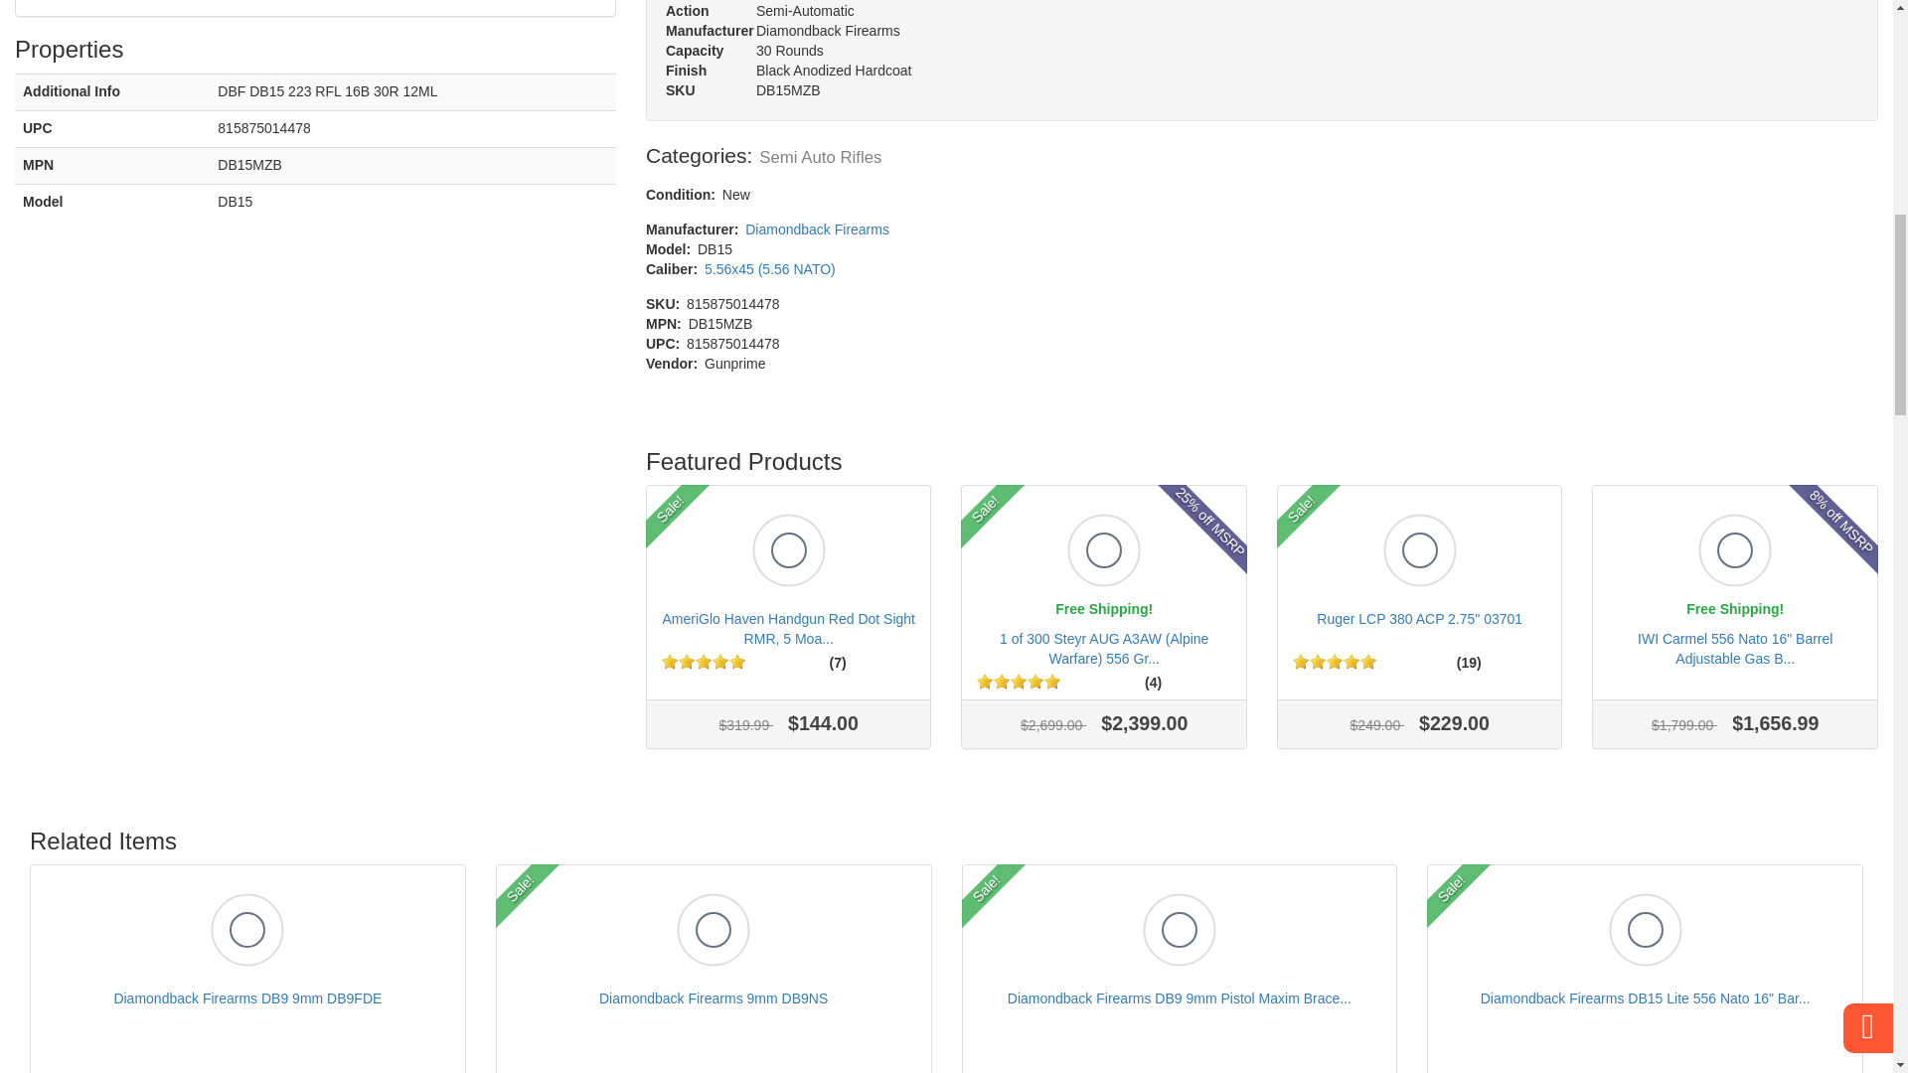 Image resolution: width=1908 pixels, height=1073 pixels. What do you see at coordinates (1002, 682) in the screenshot?
I see `2 stars` at bounding box center [1002, 682].